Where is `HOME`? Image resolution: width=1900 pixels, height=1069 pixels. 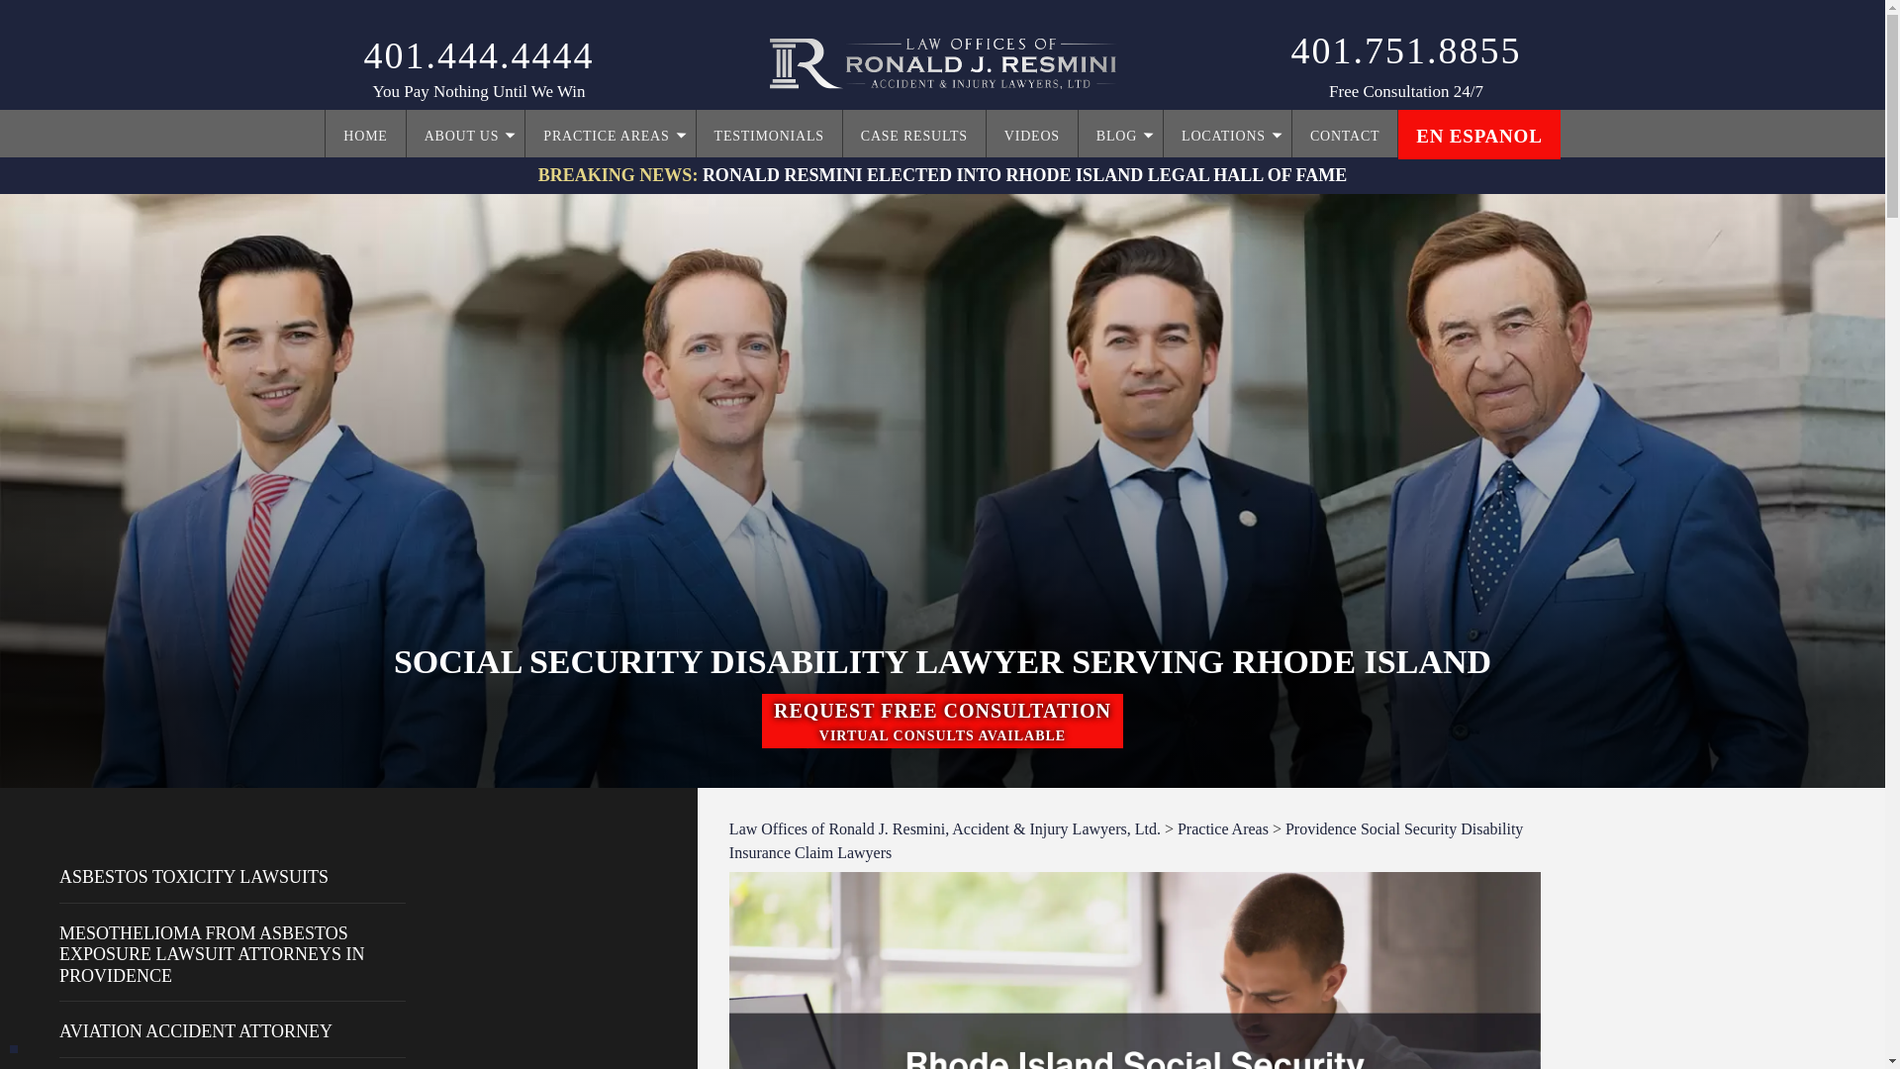
HOME is located at coordinates (364, 135).